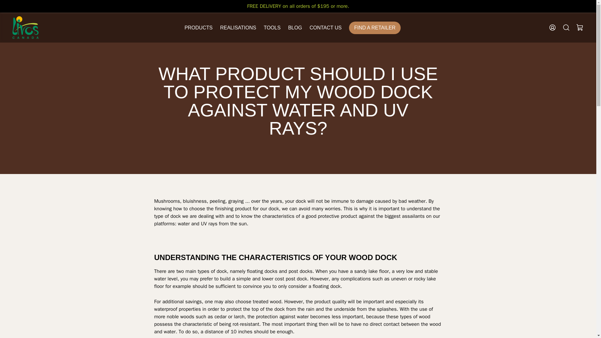 This screenshot has height=338, width=601. What do you see at coordinates (275, 90) in the screenshot?
I see `Interior oil` at bounding box center [275, 90].